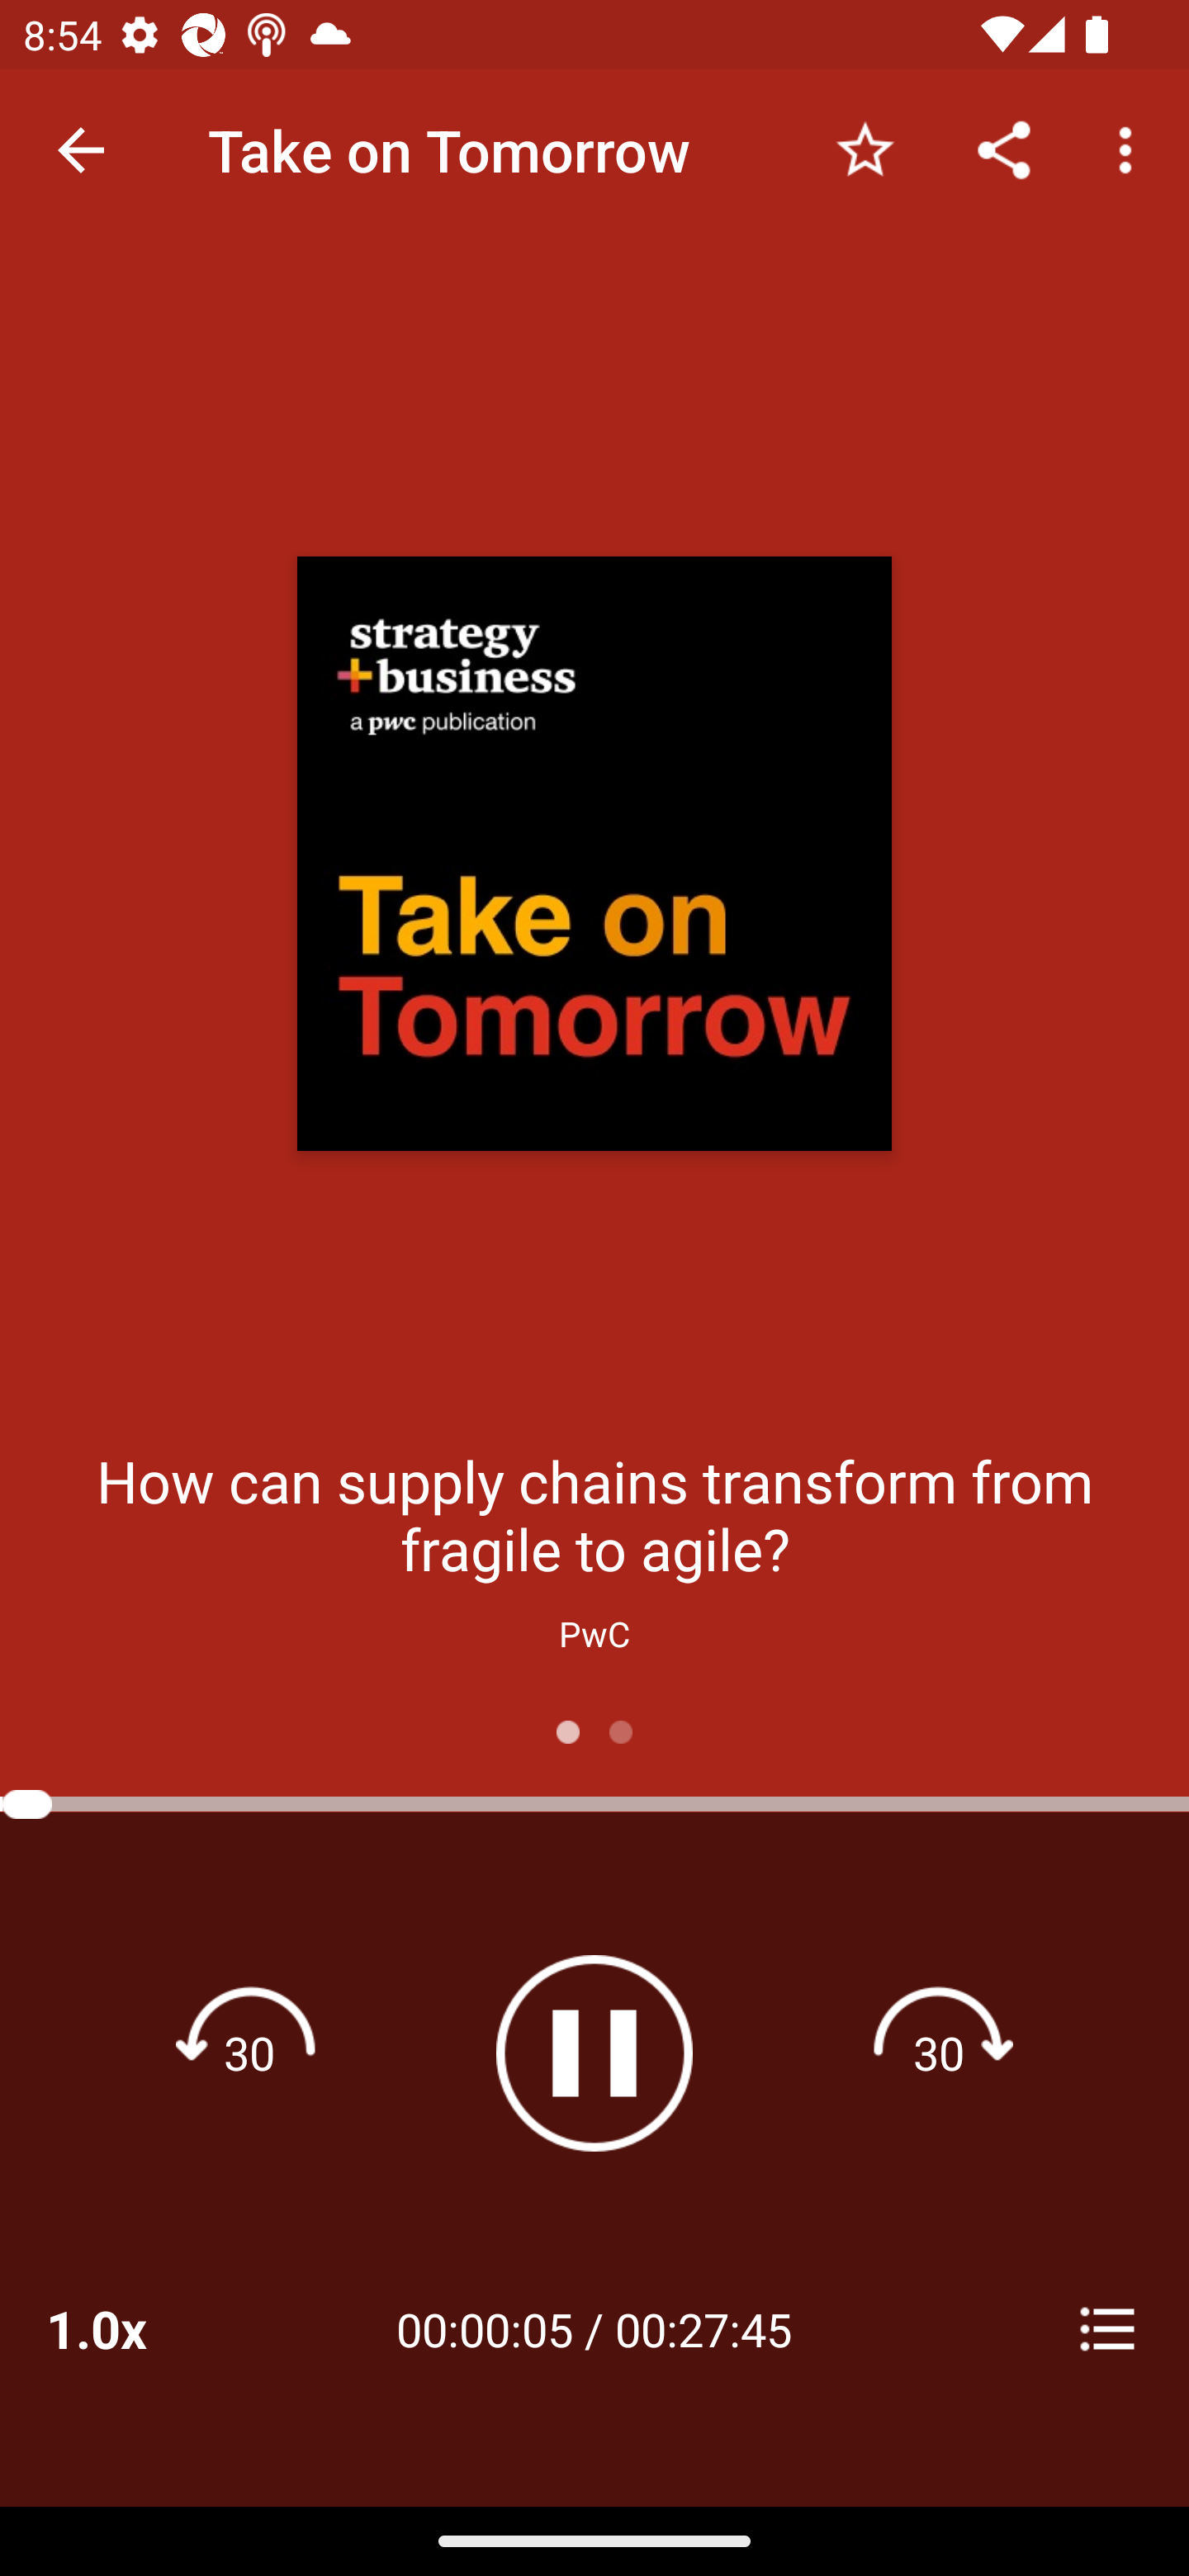 This screenshot has width=1189, height=2576. I want to click on Fast forward, so click(939, 2053).